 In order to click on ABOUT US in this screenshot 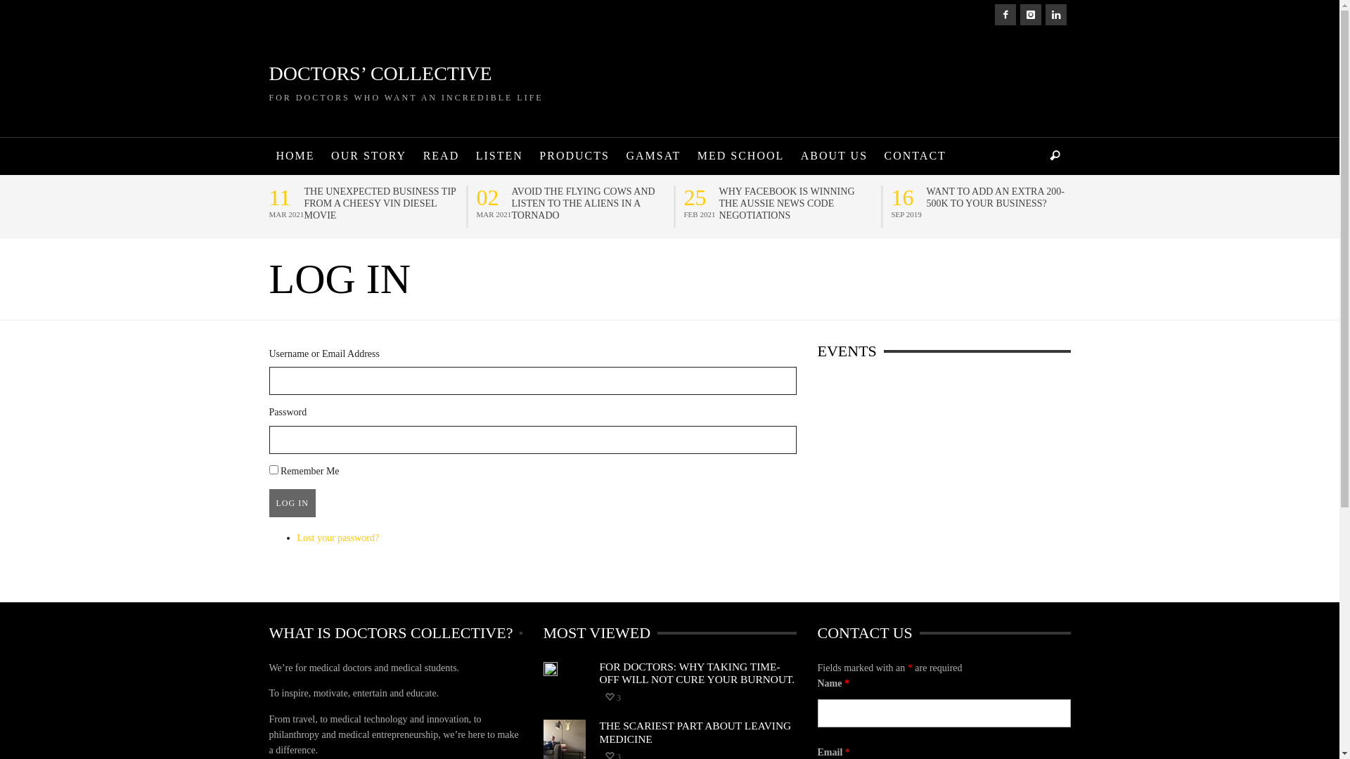, I will do `click(834, 156)`.